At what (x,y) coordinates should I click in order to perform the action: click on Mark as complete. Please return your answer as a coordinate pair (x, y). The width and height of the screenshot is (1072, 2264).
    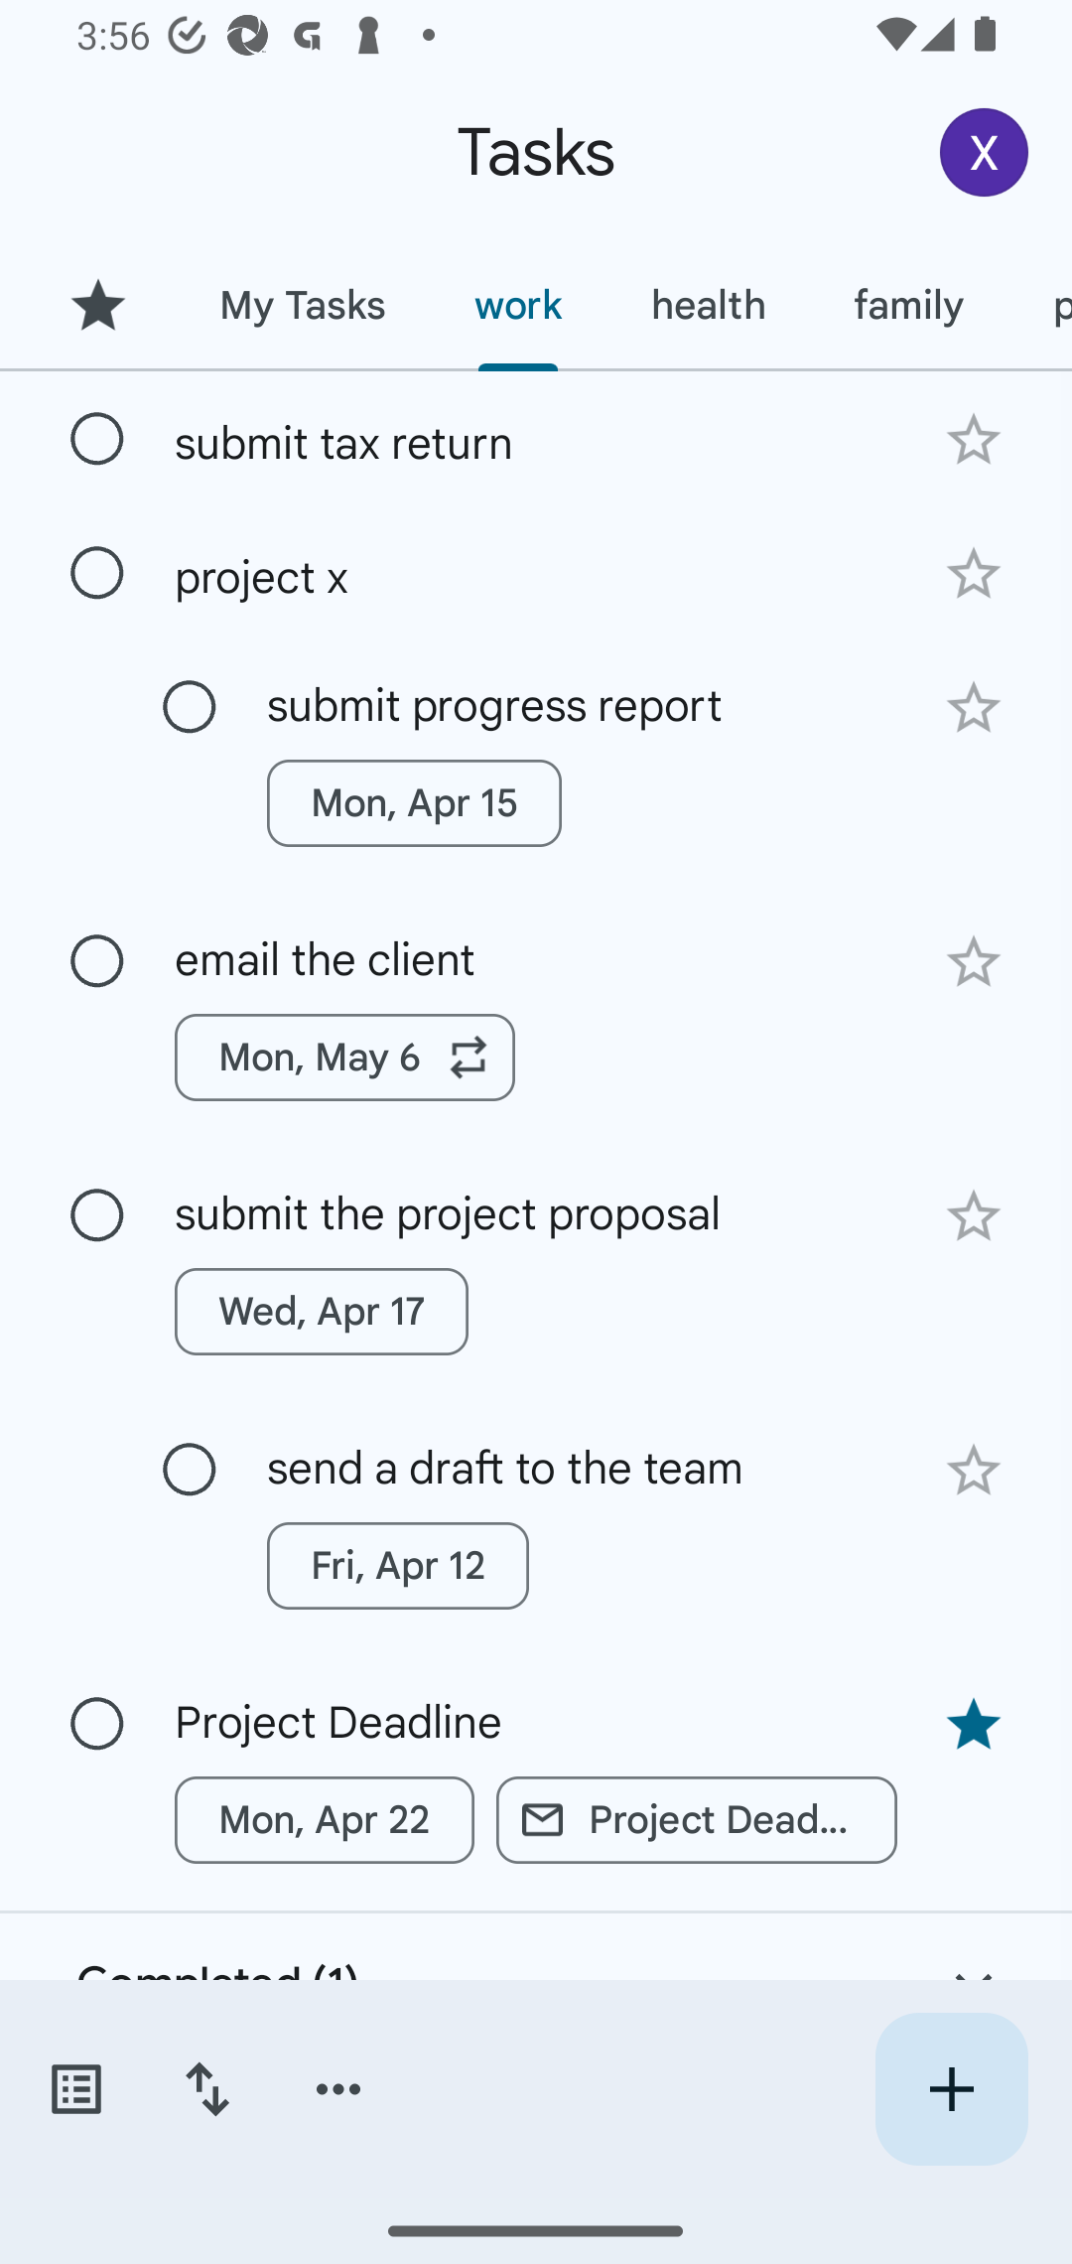
    Looking at the image, I should click on (97, 1216).